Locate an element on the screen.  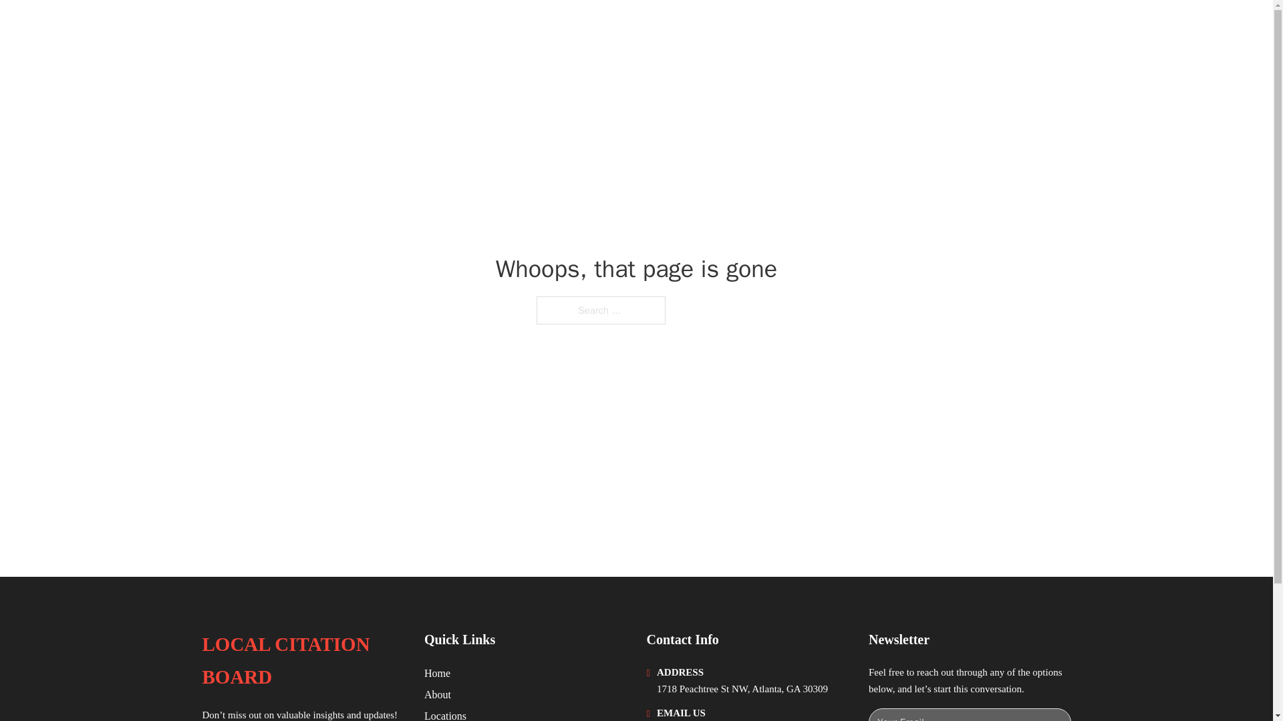
Locations is located at coordinates (445, 714).